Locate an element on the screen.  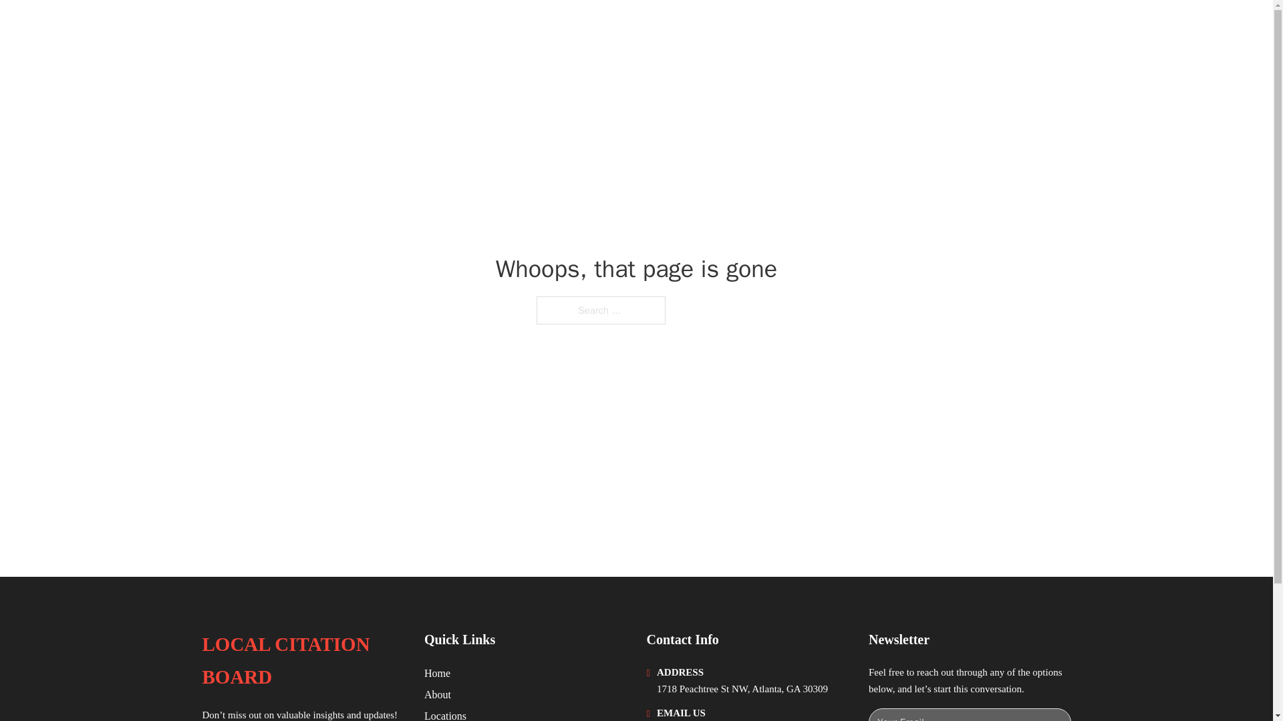
Locations is located at coordinates (445, 714).